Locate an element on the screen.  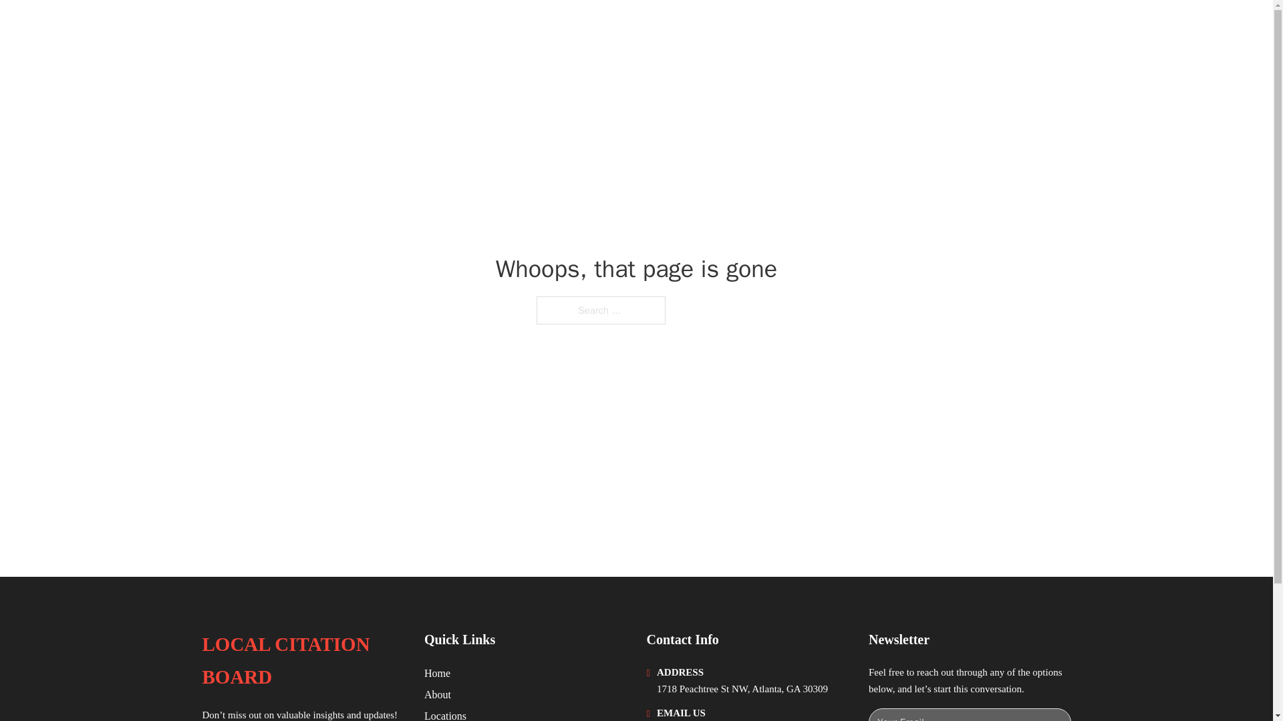
Locations is located at coordinates (445, 714).